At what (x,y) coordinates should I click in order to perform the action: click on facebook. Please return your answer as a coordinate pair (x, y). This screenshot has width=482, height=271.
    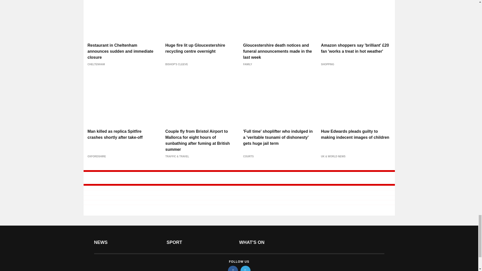
    Looking at the image, I should click on (233, 268).